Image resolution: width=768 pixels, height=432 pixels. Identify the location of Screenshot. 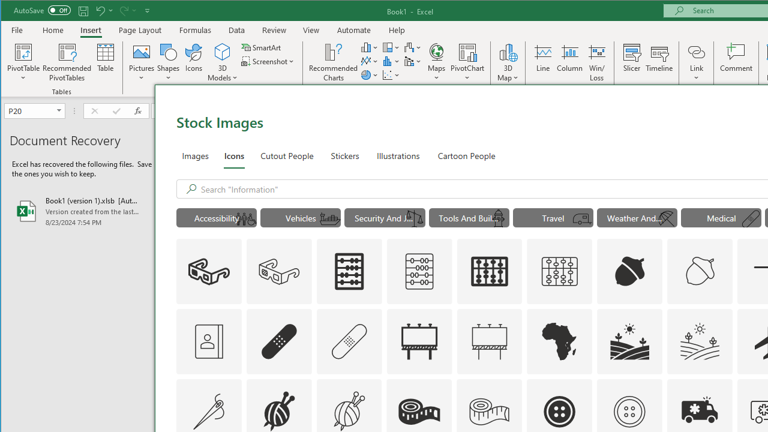
(269, 61).